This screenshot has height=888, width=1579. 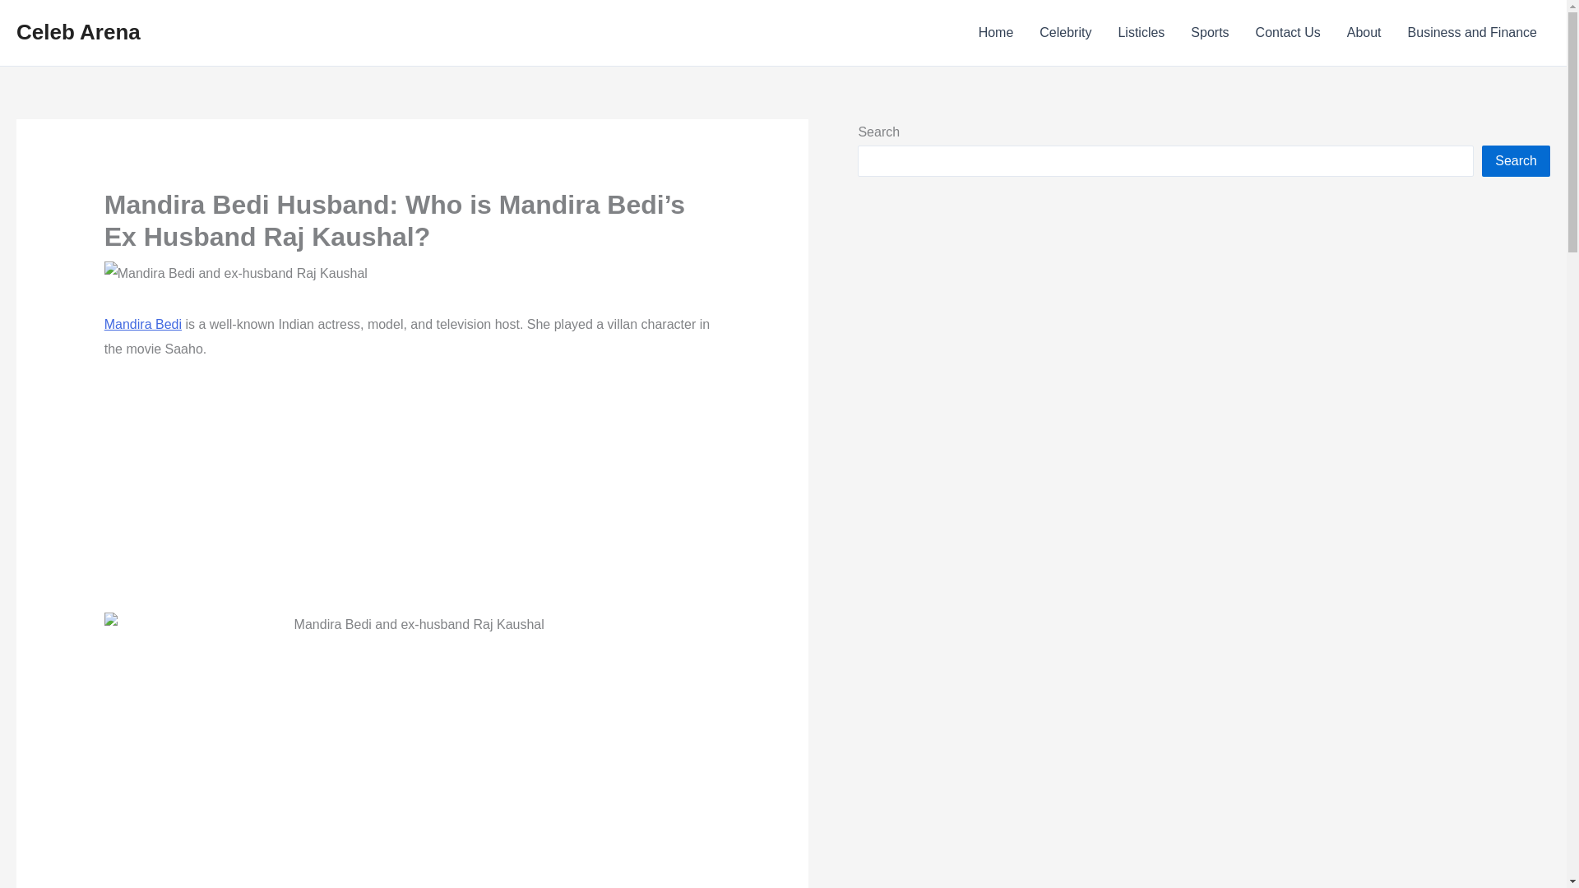 What do you see at coordinates (1209, 33) in the screenshot?
I see `Sports` at bounding box center [1209, 33].